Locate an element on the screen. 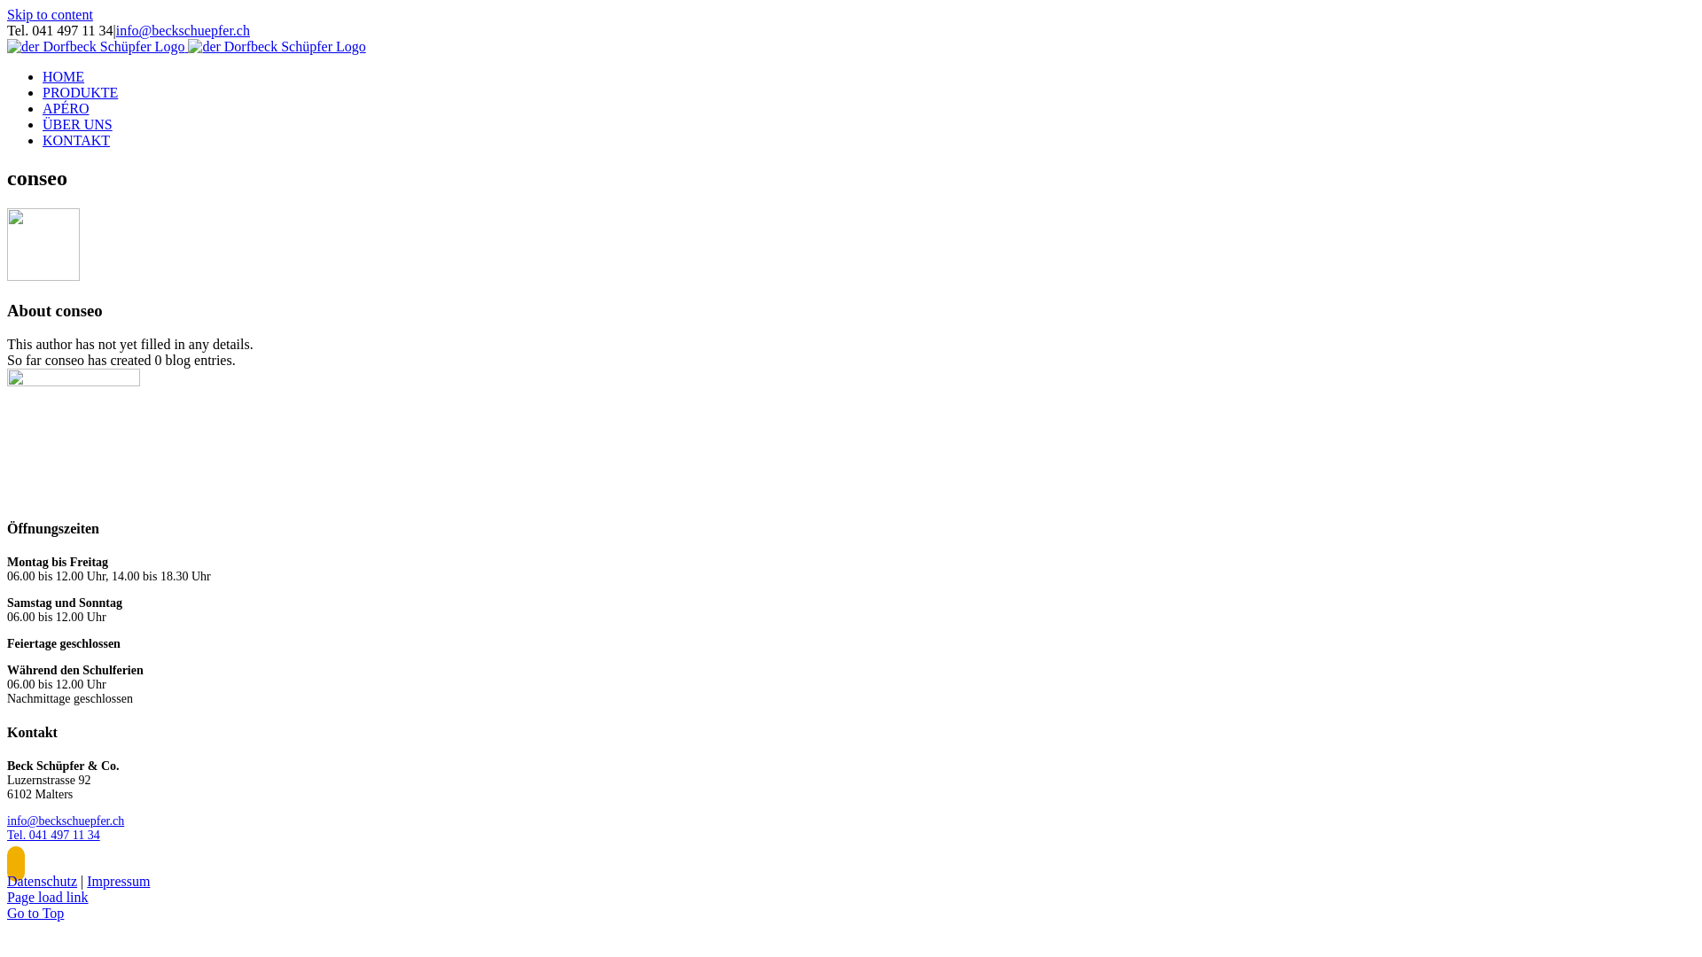 The width and height of the screenshot is (1702, 957). Instagram is located at coordinates (16, 864).